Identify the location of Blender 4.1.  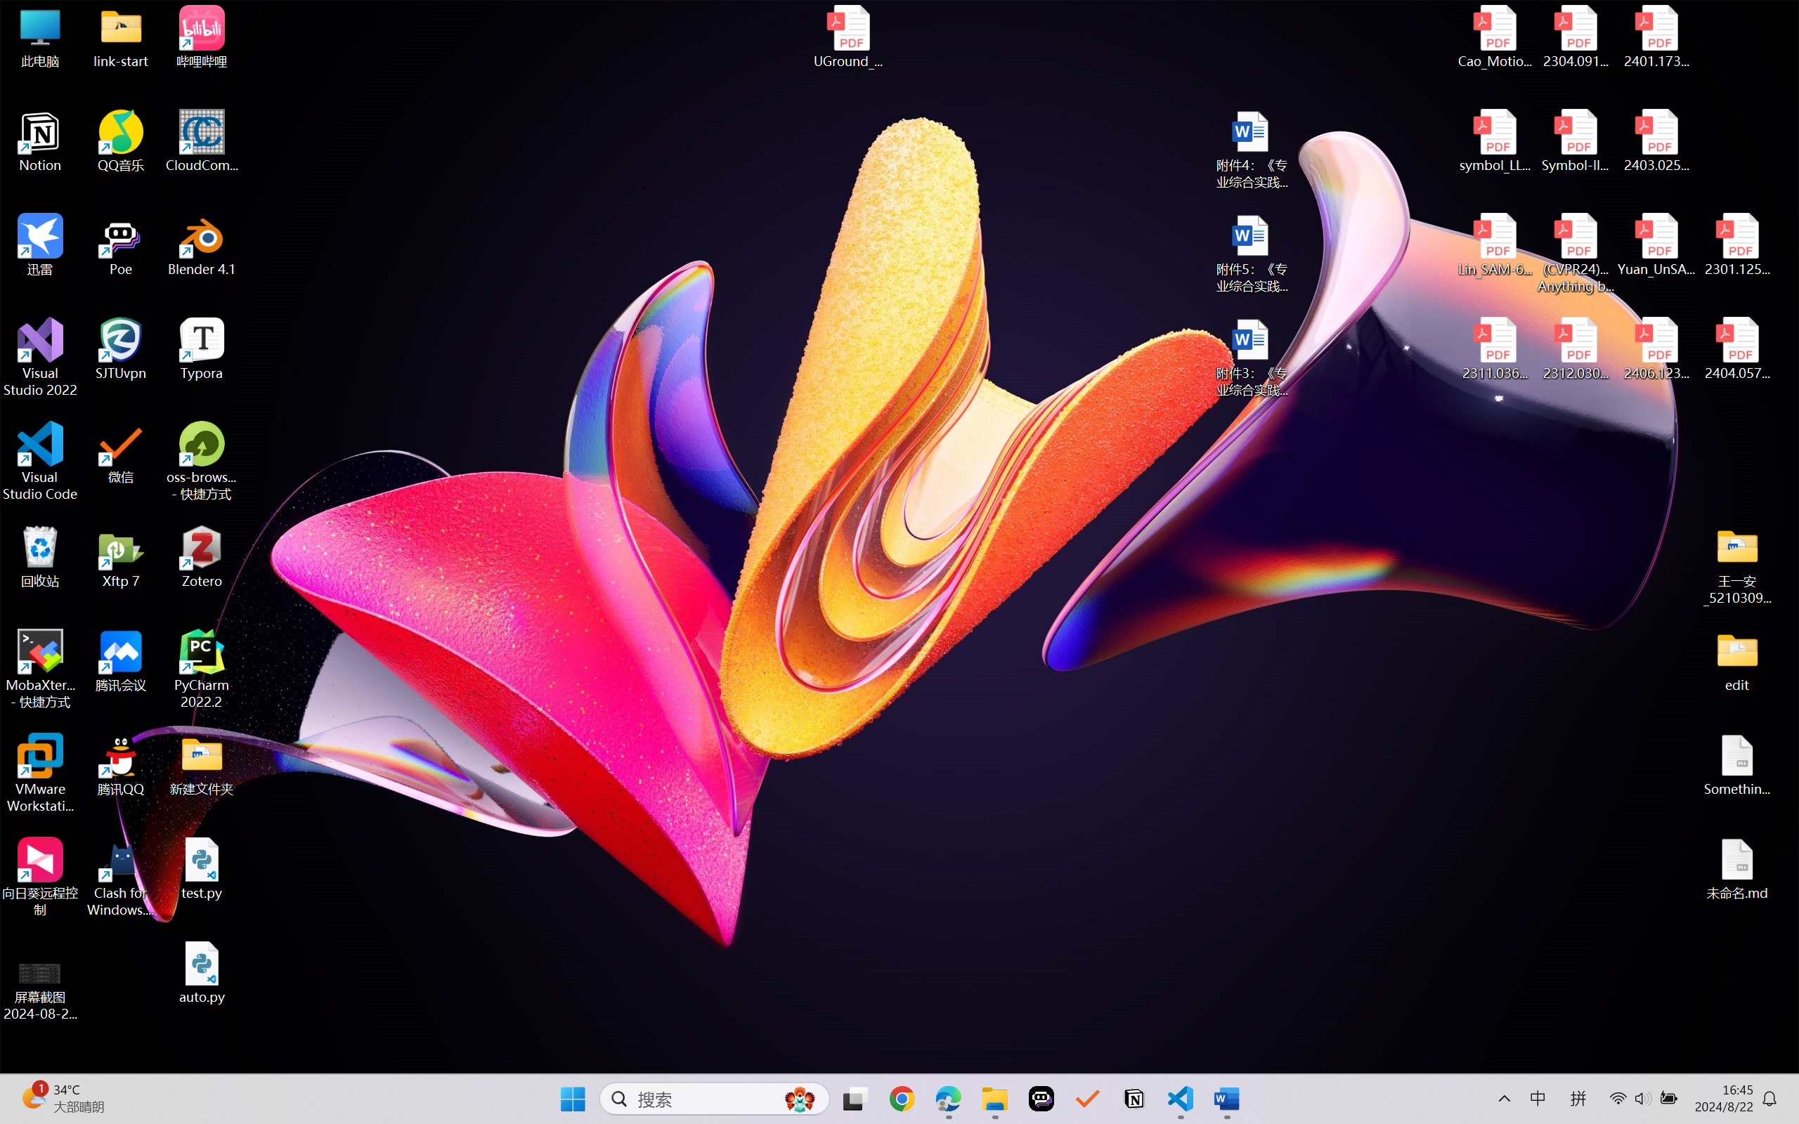
(202, 244).